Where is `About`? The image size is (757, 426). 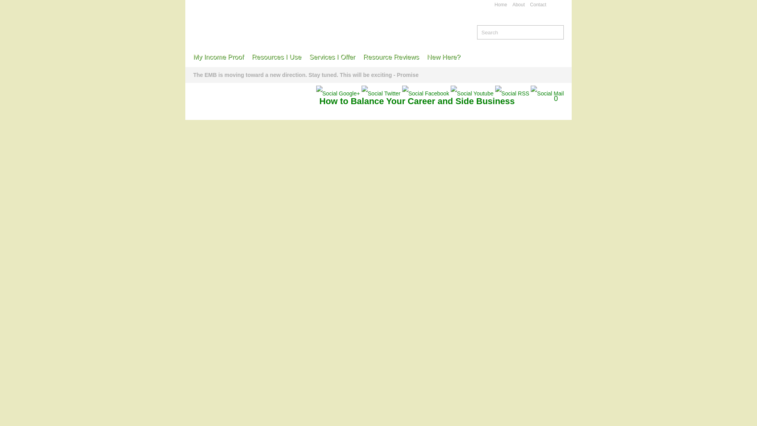
About is located at coordinates (518, 5).